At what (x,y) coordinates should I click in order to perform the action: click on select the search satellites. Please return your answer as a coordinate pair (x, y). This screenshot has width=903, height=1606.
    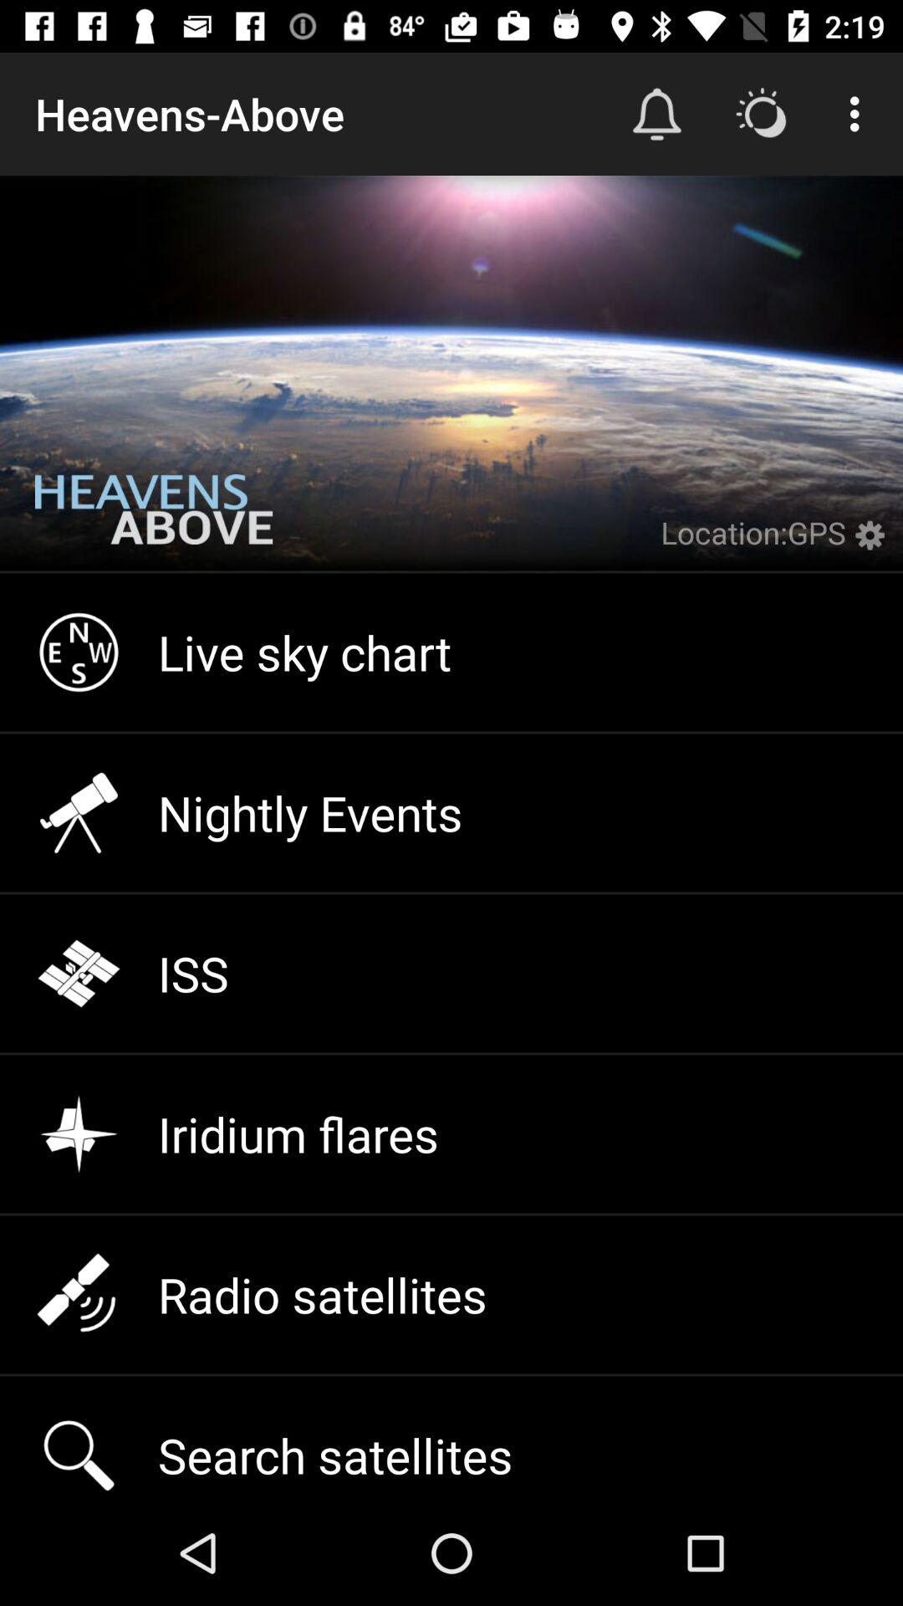
    Looking at the image, I should click on (451, 1438).